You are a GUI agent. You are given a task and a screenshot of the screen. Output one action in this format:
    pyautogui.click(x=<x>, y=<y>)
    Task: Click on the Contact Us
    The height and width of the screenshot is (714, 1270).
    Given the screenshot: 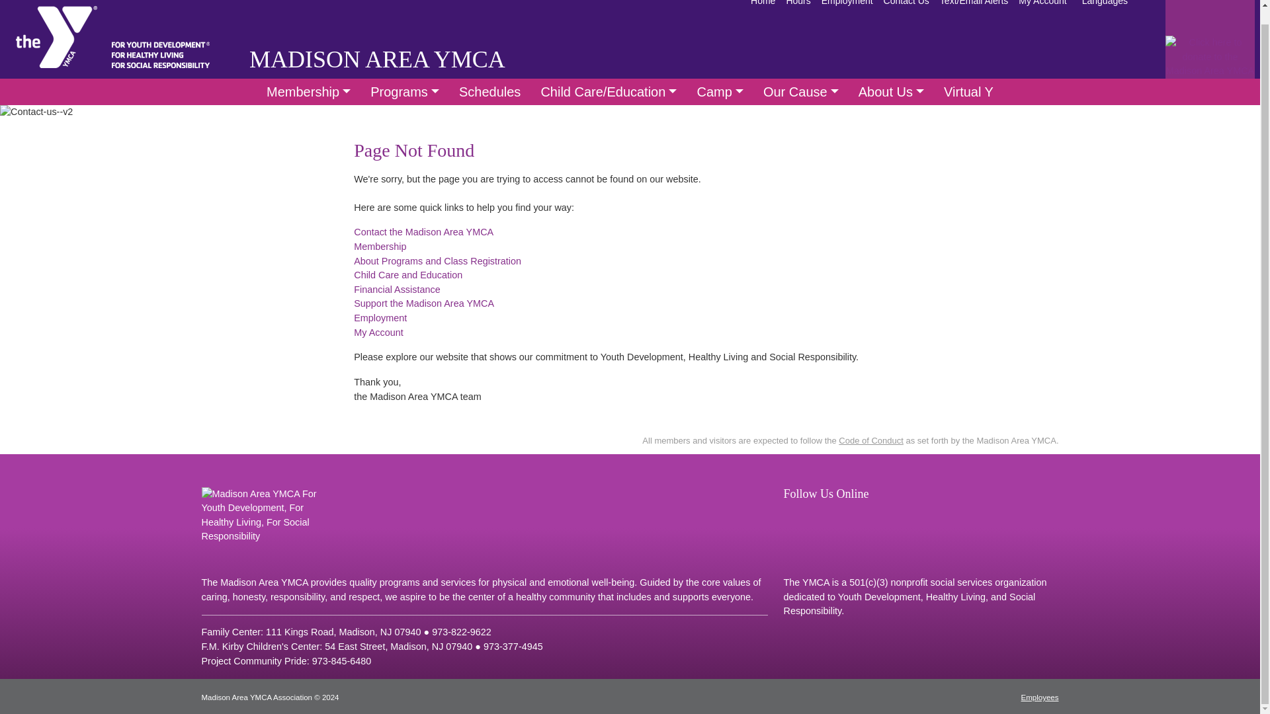 What is the action you would take?
    pyautogui.click(x=906, y=7)
    